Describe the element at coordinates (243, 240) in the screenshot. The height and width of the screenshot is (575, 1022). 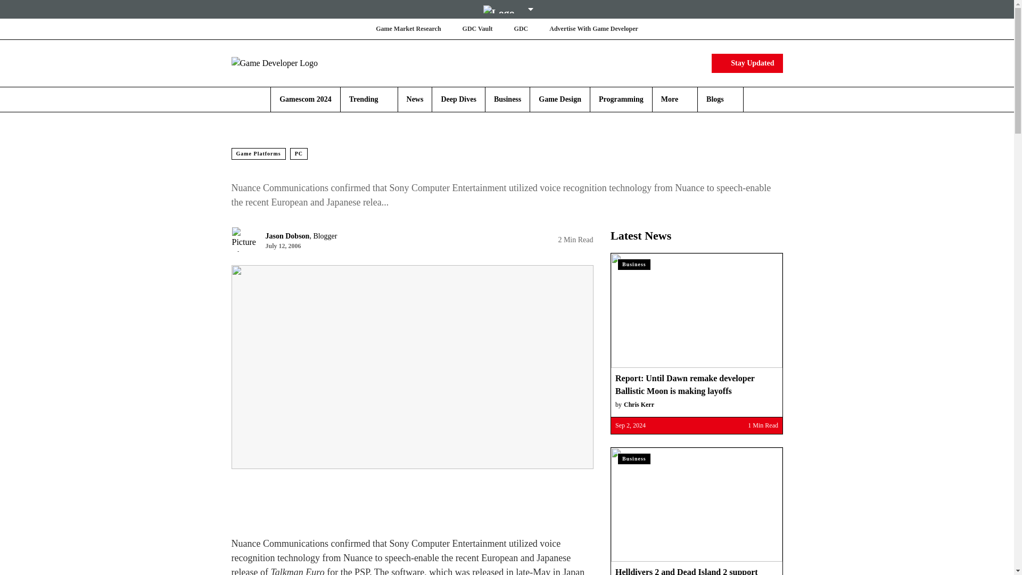
I see `Picture of Jason Dobson` at that location.